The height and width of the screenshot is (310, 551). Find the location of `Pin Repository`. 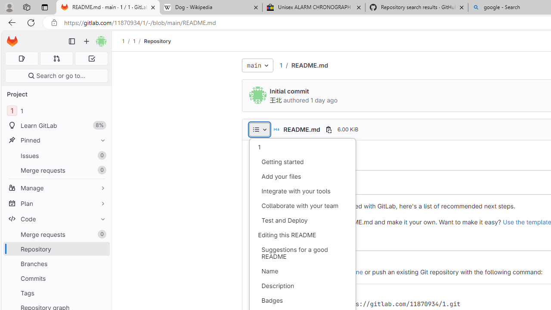

Pin Repository is located at coordinates (101, 249).